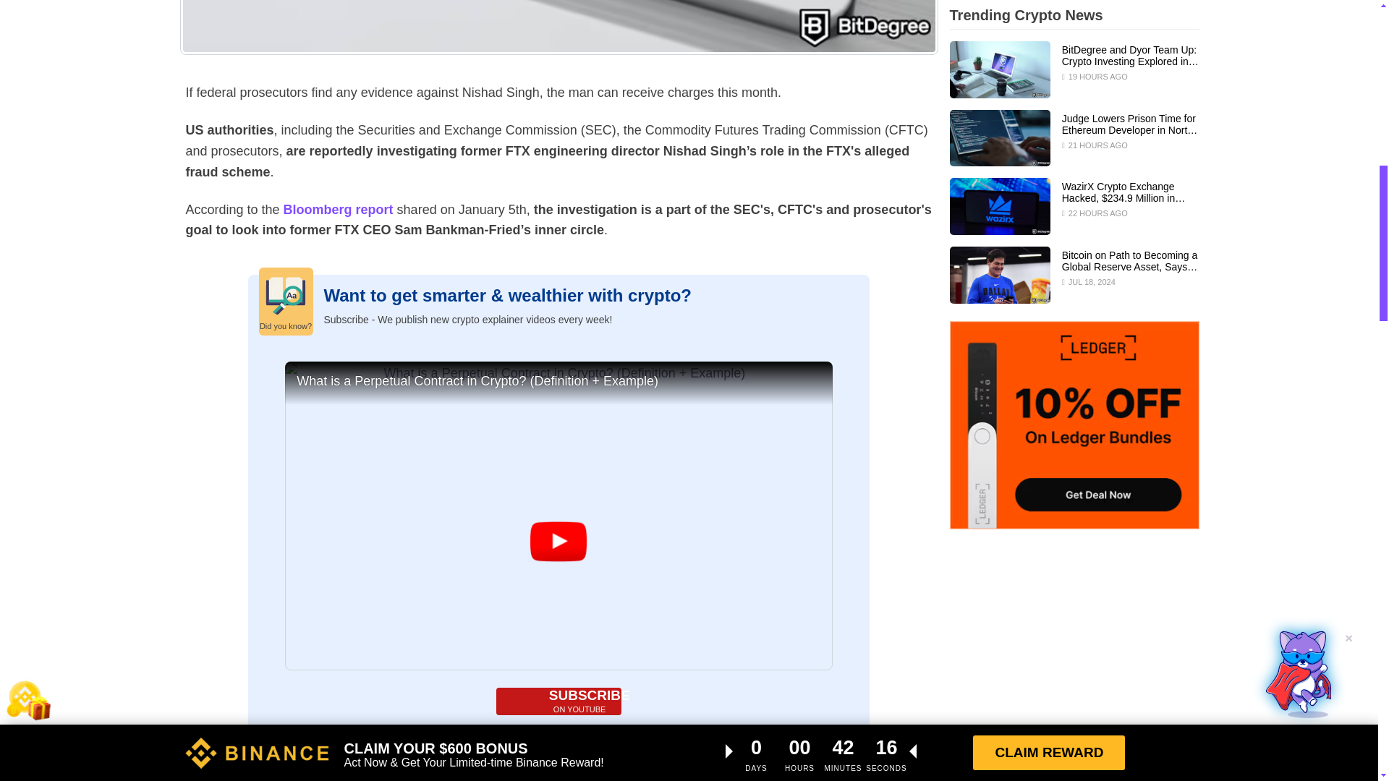  I want to click on Bloomberg report, so click(558, 701).